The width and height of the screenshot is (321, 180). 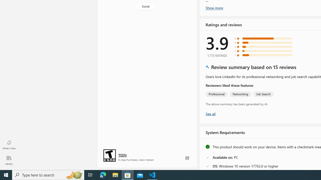 I want to click on Social, so click(x=145, y=6).